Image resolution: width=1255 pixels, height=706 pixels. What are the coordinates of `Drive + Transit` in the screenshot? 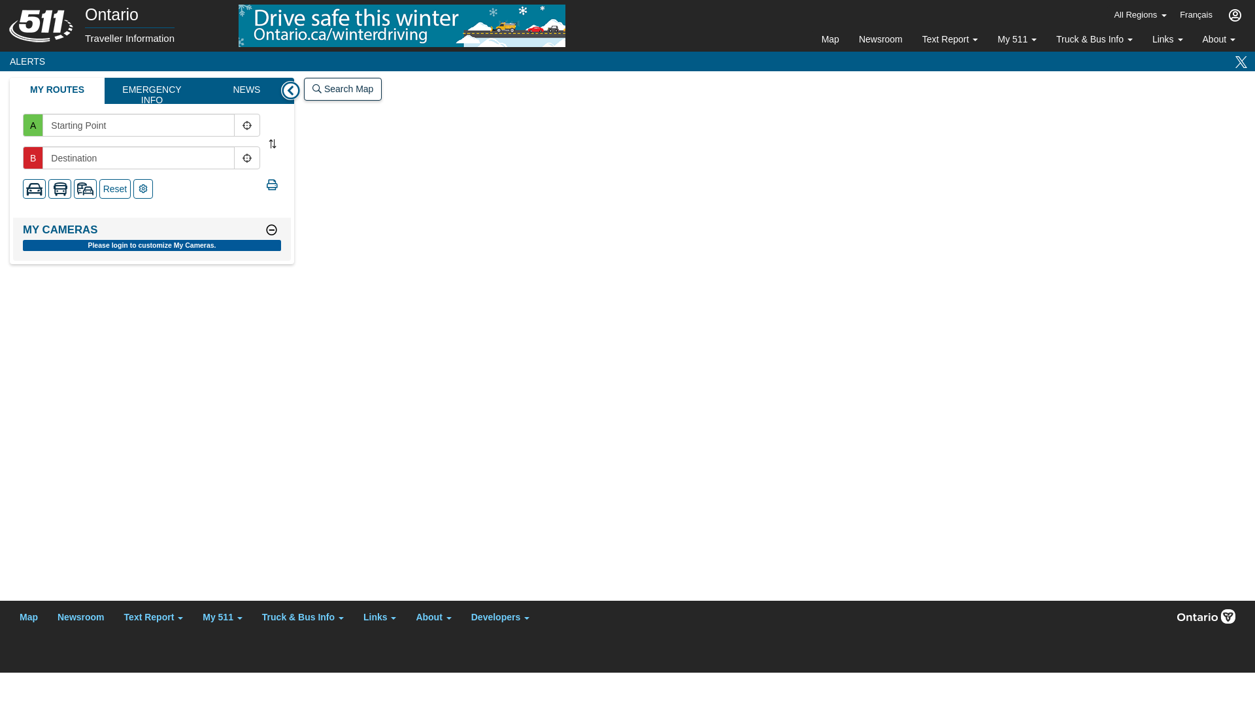 It's located at (85, 189).